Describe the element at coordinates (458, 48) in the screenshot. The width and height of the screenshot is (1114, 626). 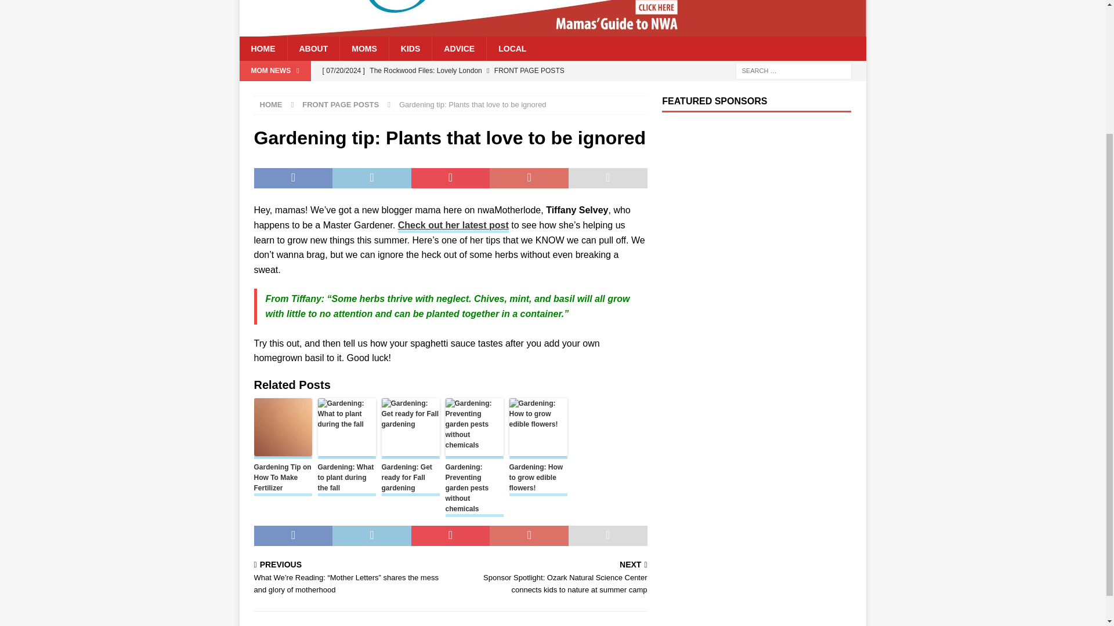
I see `ADVICE` at that location.